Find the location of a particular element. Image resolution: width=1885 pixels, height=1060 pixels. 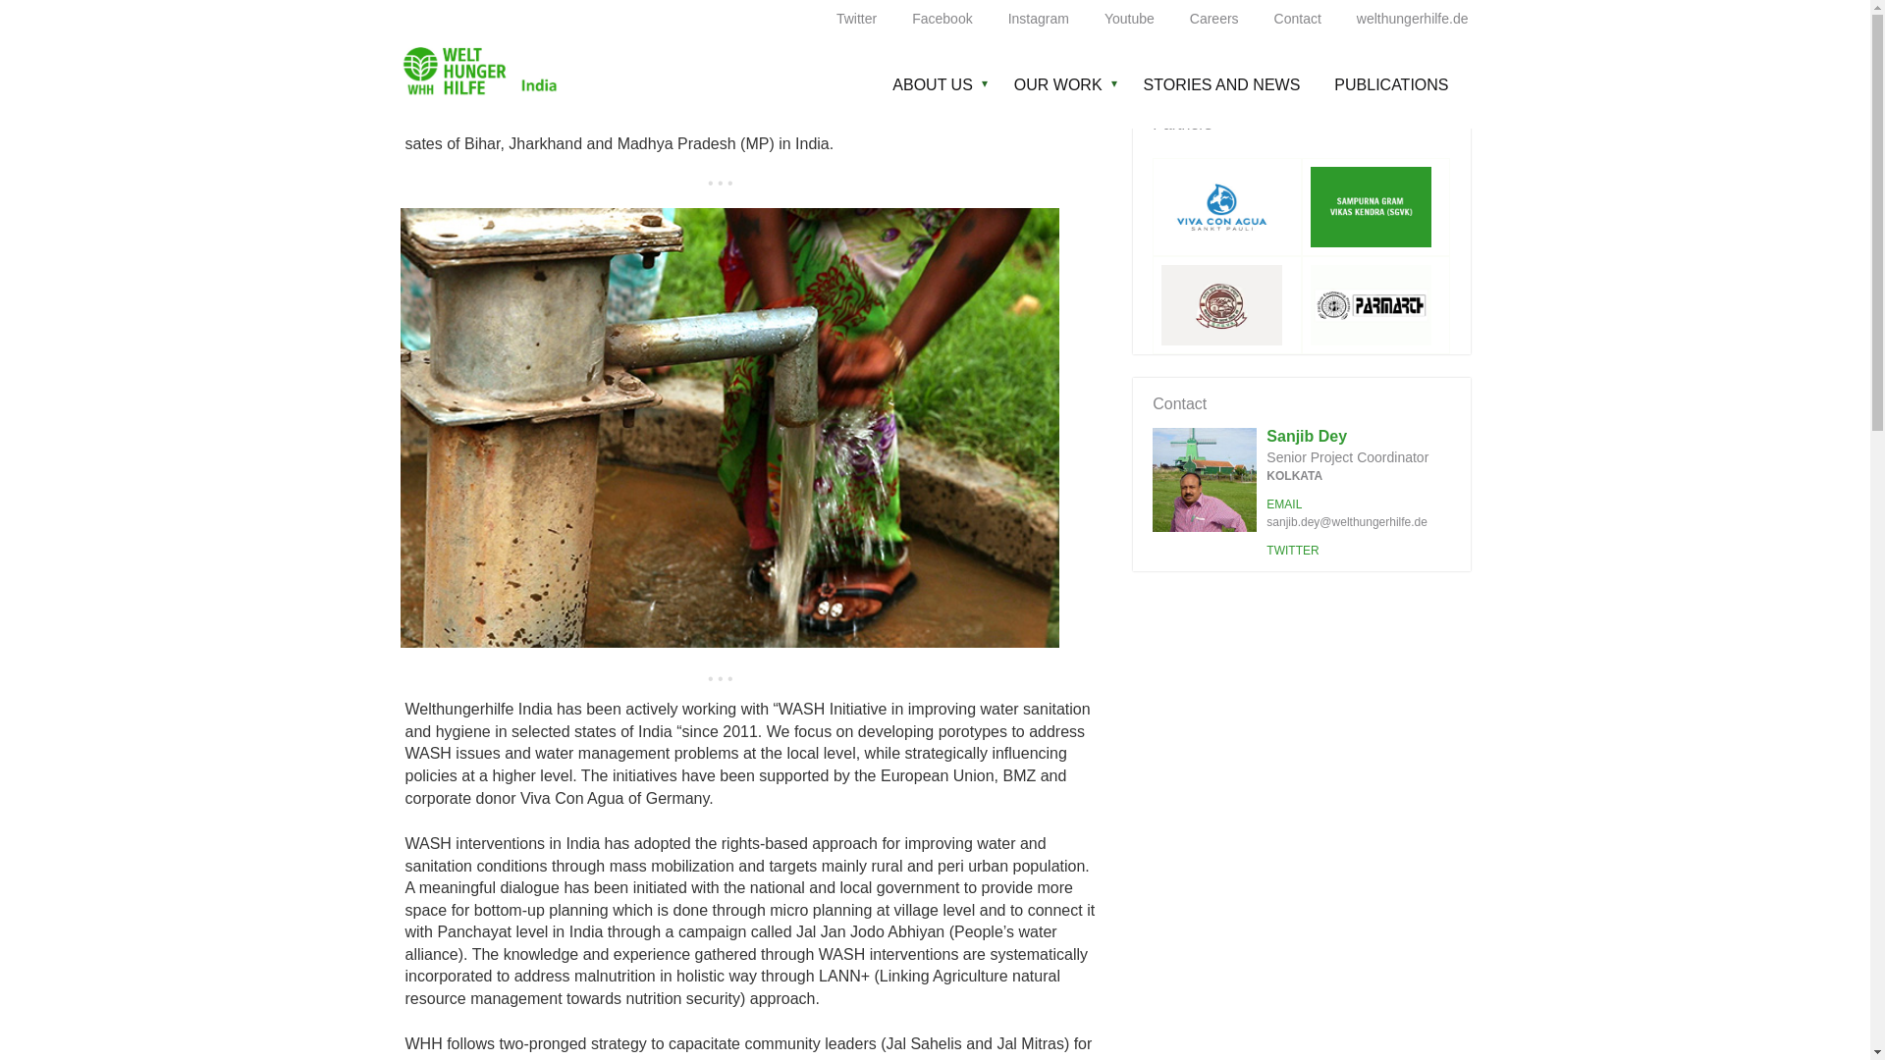

Facebook is located at coordinates (942, 18).